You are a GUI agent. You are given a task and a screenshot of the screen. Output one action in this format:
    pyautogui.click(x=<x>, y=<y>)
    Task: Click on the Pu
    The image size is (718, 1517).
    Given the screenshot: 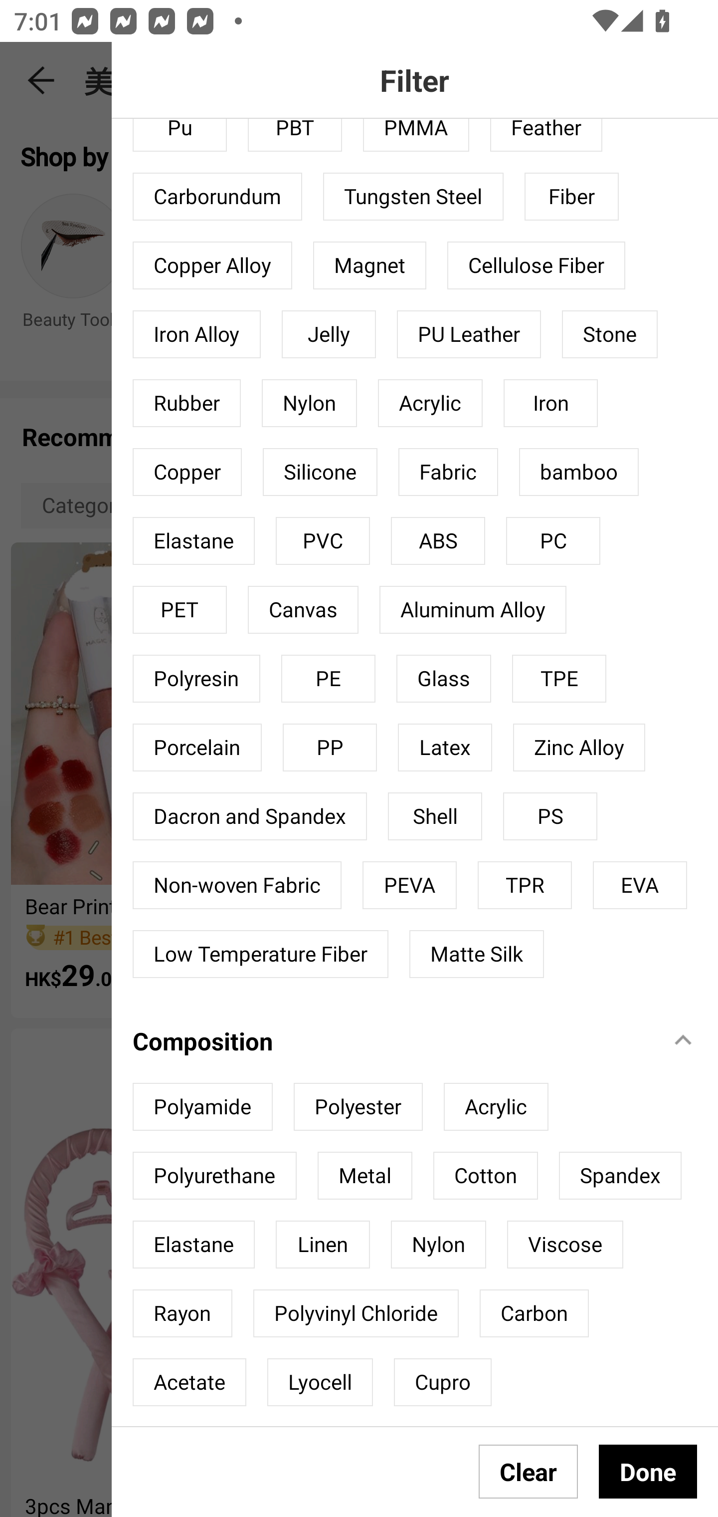 What is the action you would take?
    pyautogui.click(x=179, y=135)
    